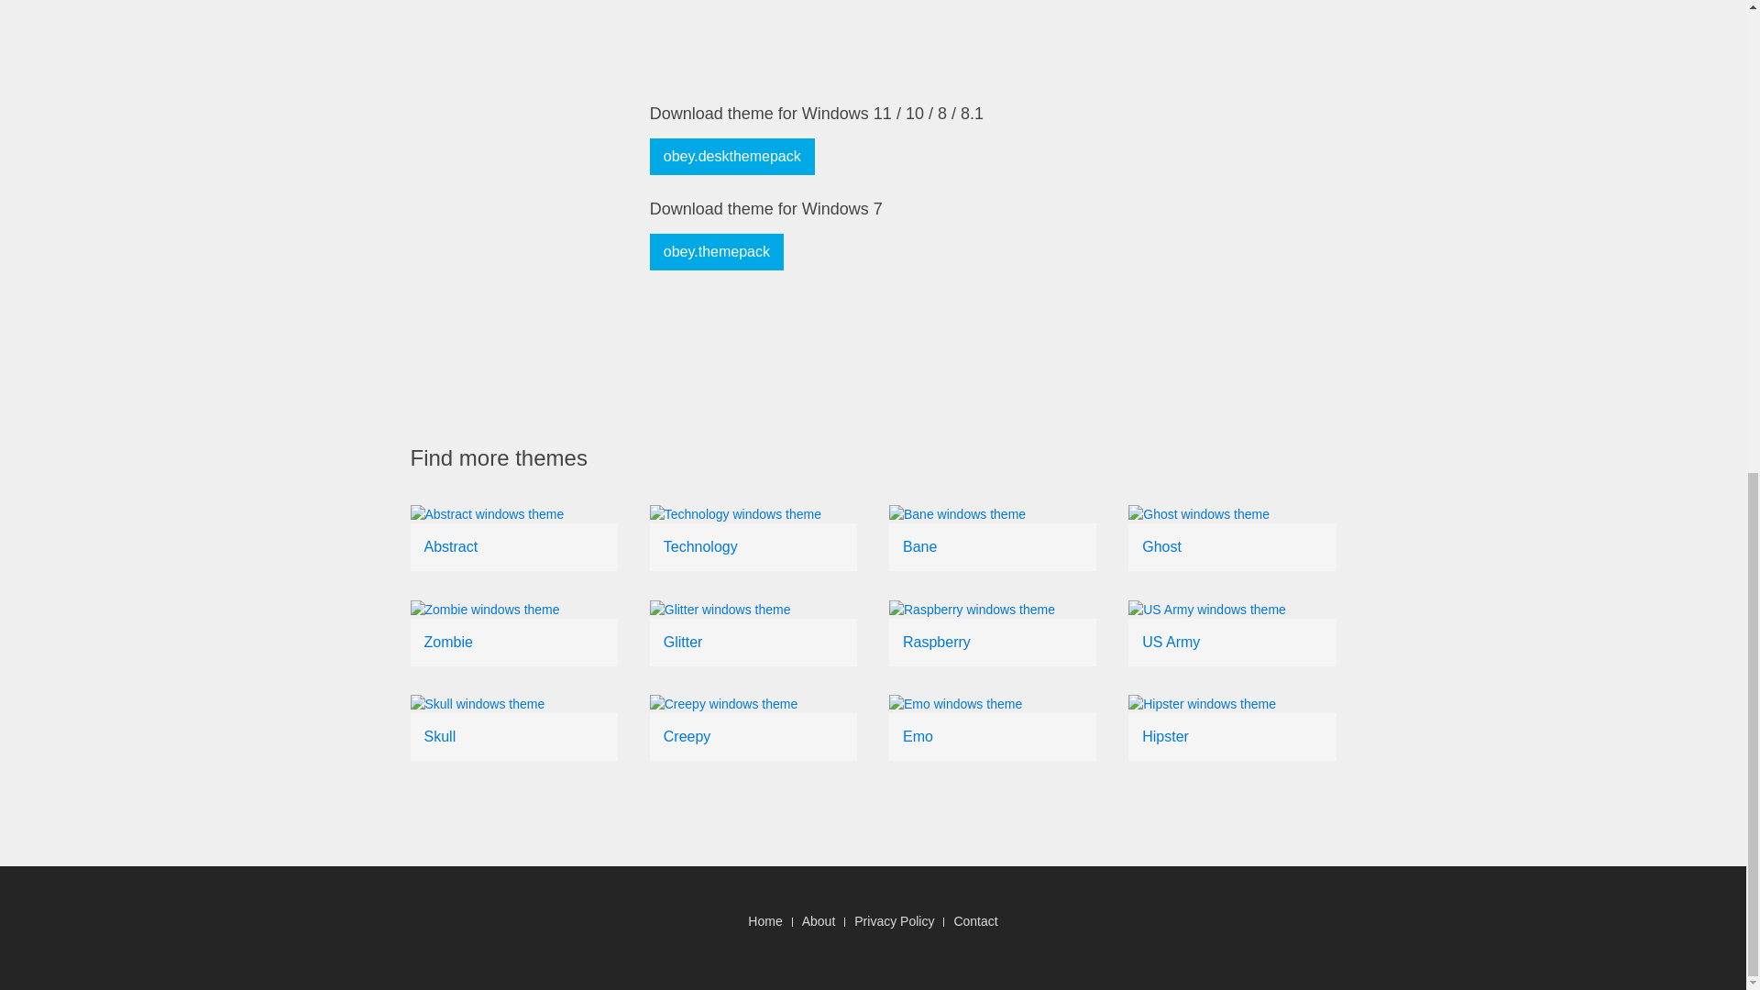 The width and height of the screenshot is (1760, 990). I want to click on US Army windows theme details, so click(1171, 642).